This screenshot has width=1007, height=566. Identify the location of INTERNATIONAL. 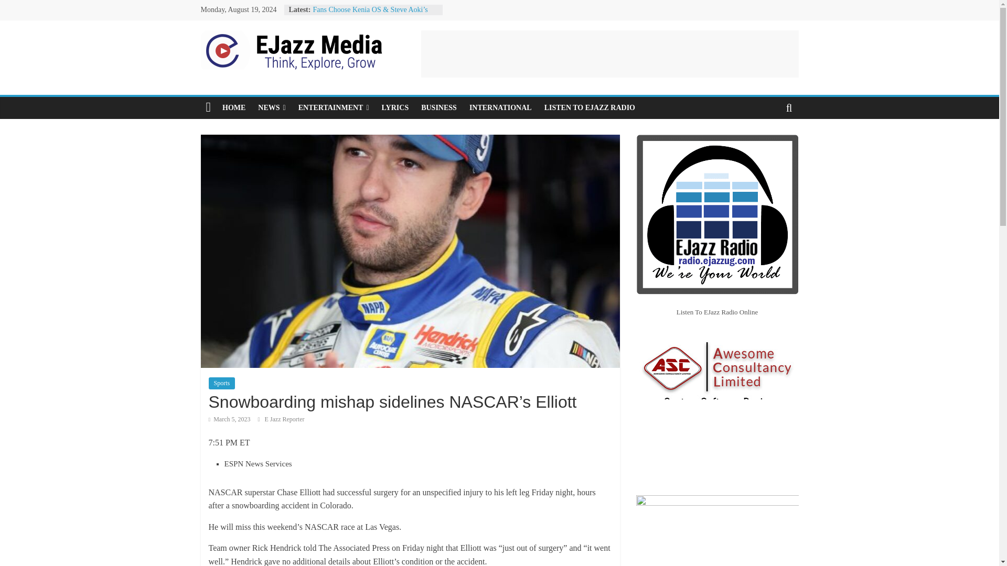
(500, 107).